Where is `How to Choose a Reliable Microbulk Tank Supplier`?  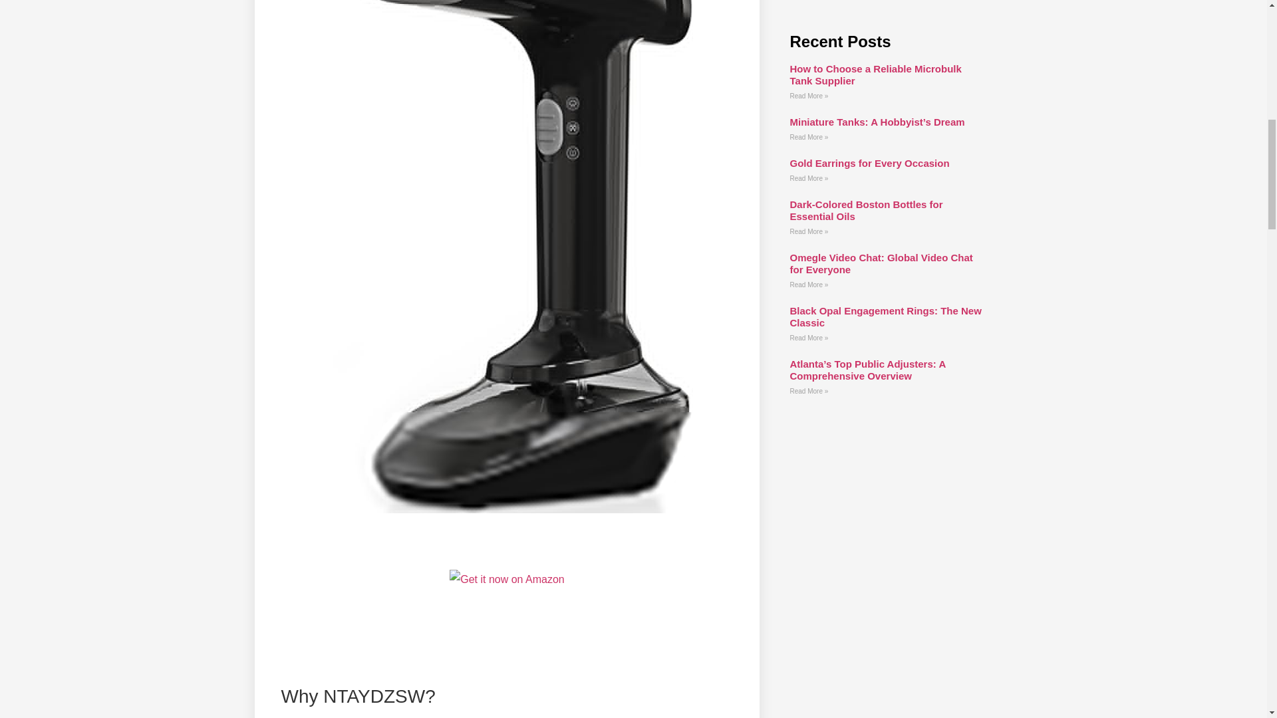
How to Choose a Reliable Microbulk Tank Supplier is located at coordinates (875, 74).